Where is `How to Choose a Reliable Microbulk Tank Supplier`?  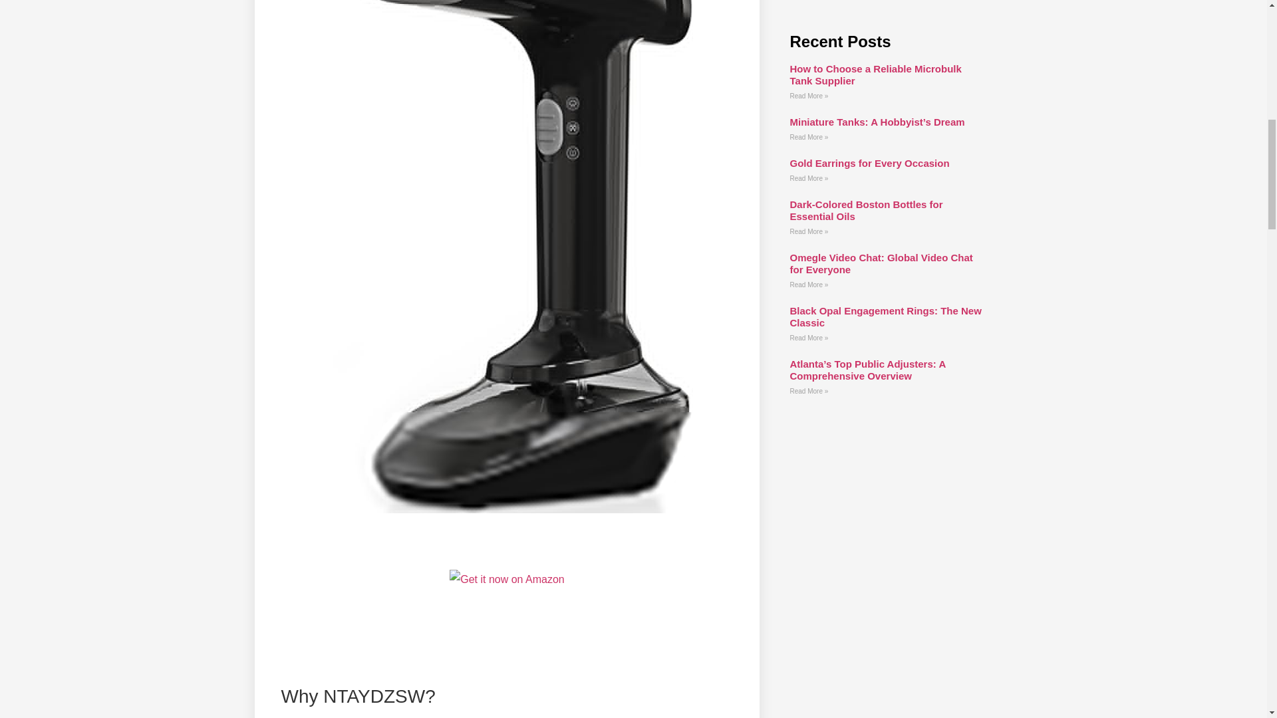
How to Choose a Reliable Microbulk Tank Supplier is located at coordinates (875, 74).